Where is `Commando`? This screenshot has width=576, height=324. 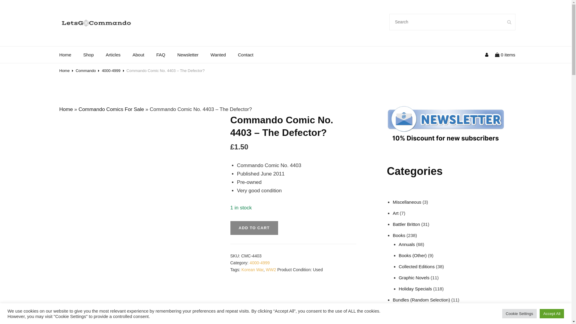
Commando is located at coordinates (85, 70).